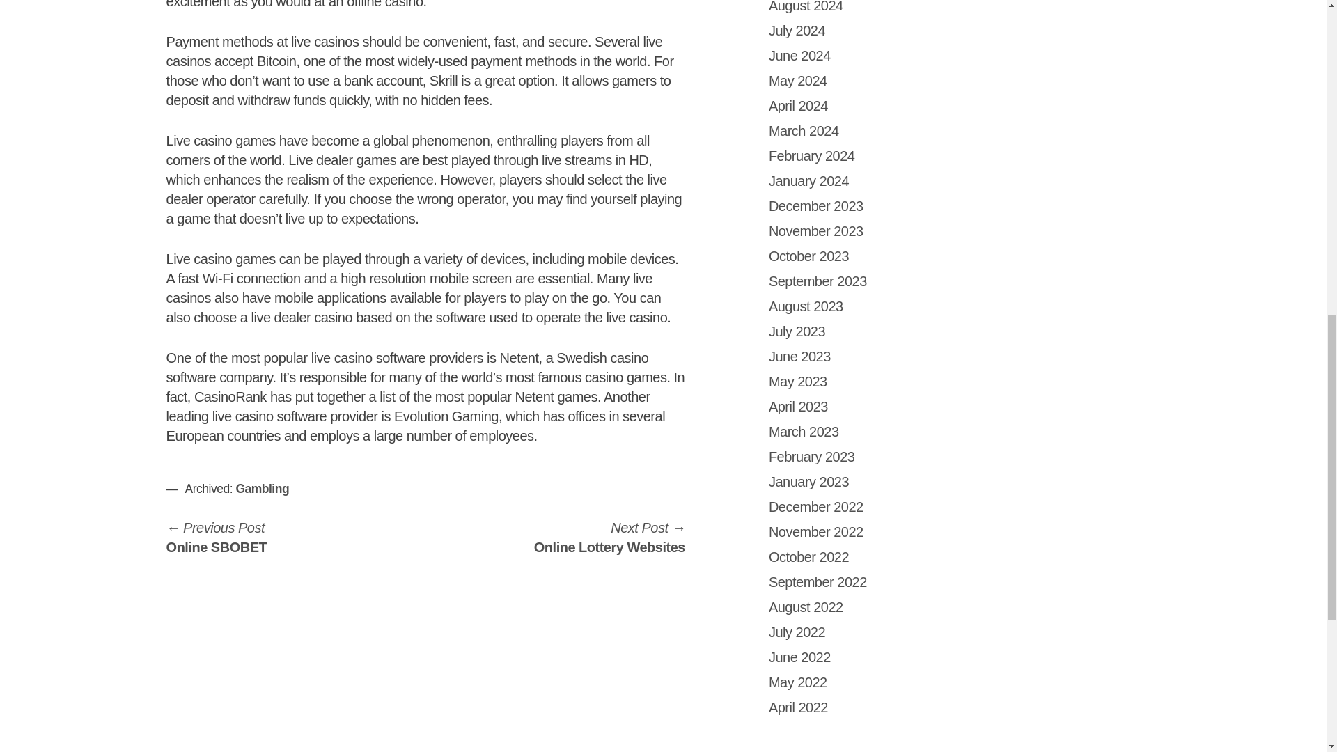 The height and width of the screenshot is (752, 1337). Describe the element at coordinates (799, 56) in the screenshot. I see `October 2022` at that location.